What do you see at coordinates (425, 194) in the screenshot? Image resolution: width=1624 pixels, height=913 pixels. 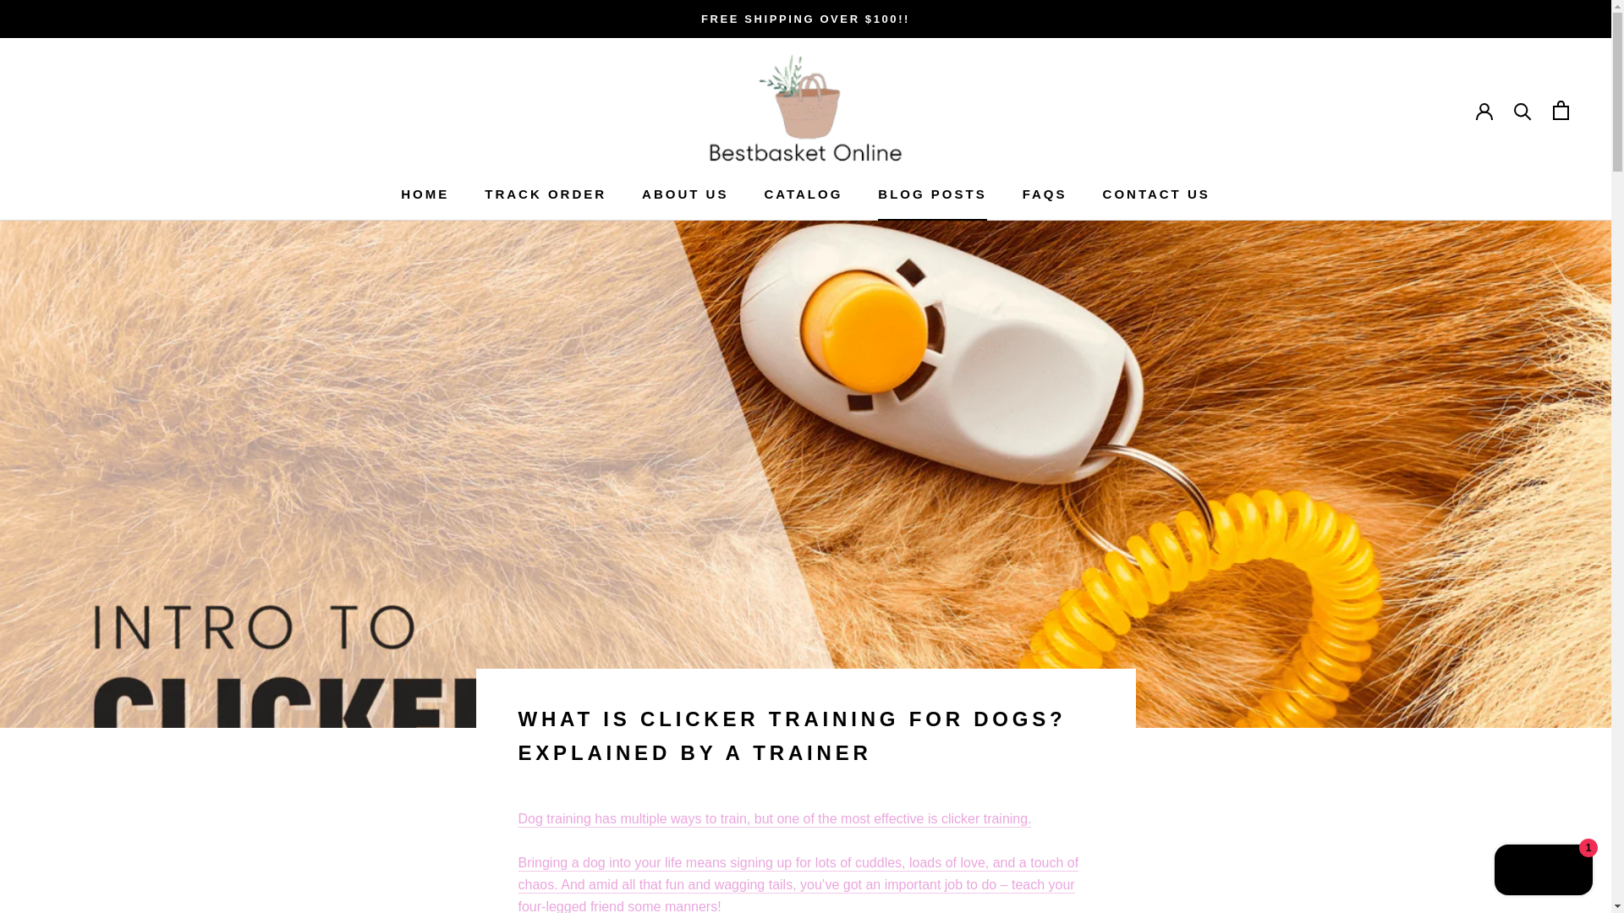 I see `CATALOG` at bounding box center [425, 194].